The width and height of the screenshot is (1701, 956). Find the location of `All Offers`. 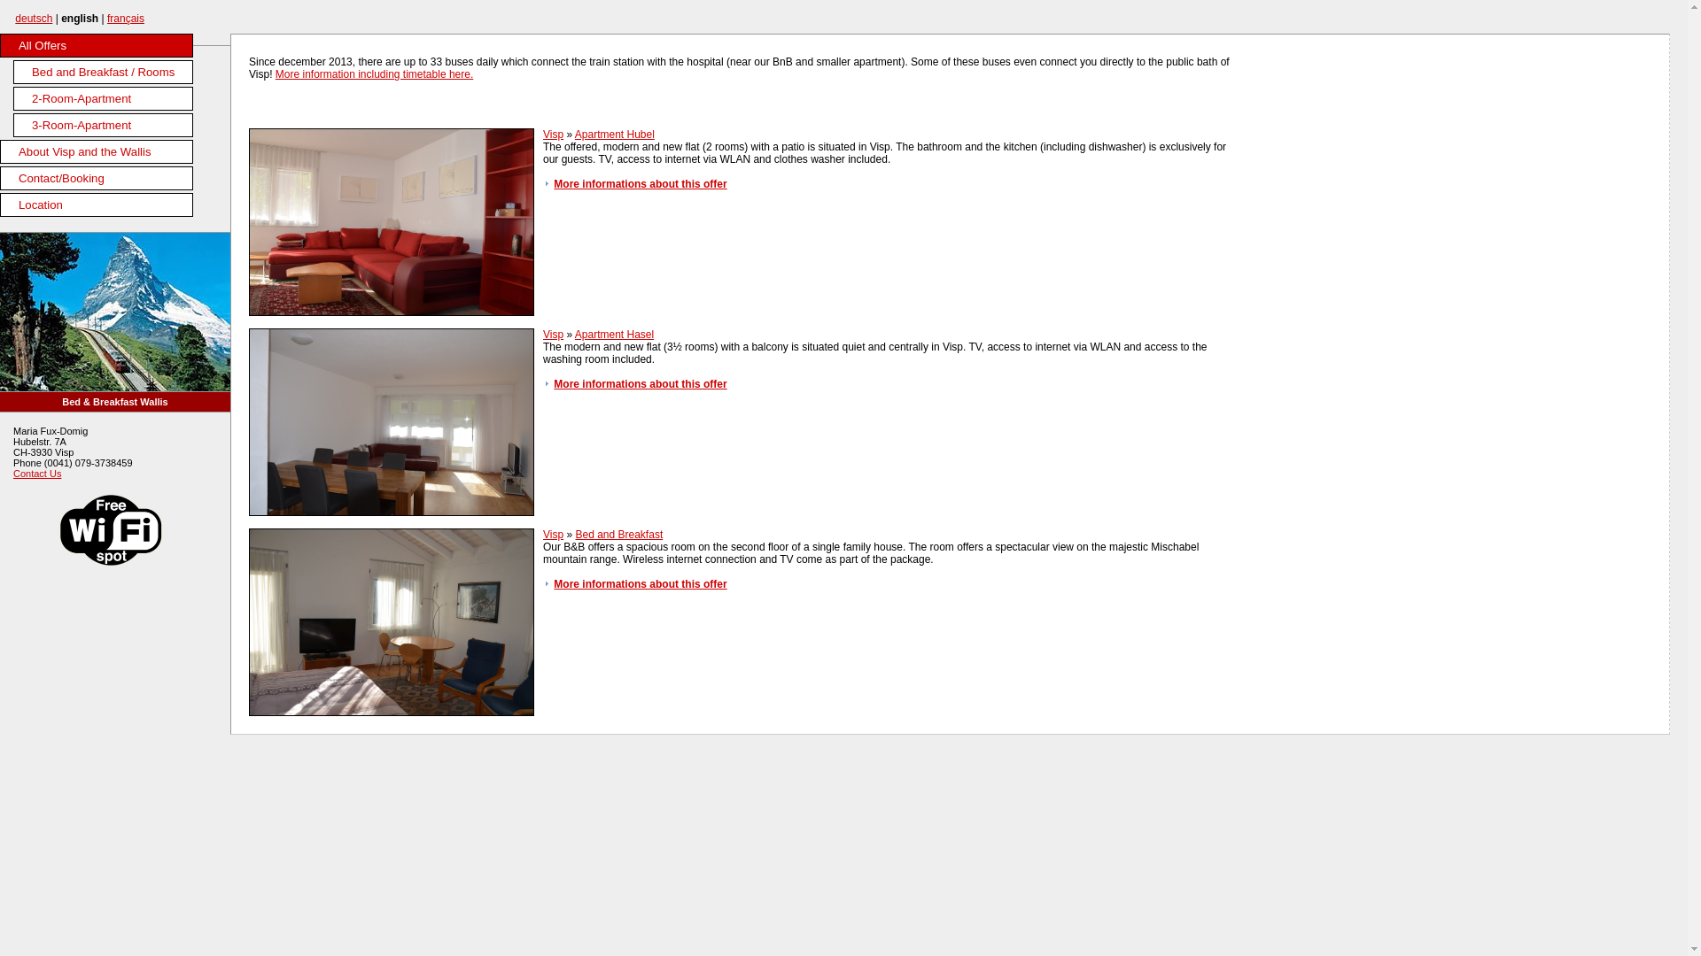

All Offers is located at coordinates (97, 46).